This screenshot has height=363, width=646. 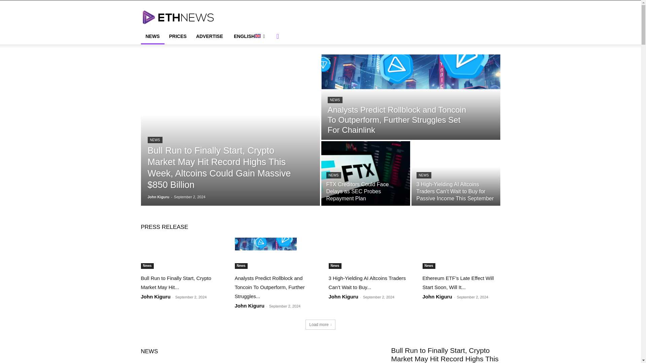 I want to click on John Kiguru, so click(x=158, y=197).